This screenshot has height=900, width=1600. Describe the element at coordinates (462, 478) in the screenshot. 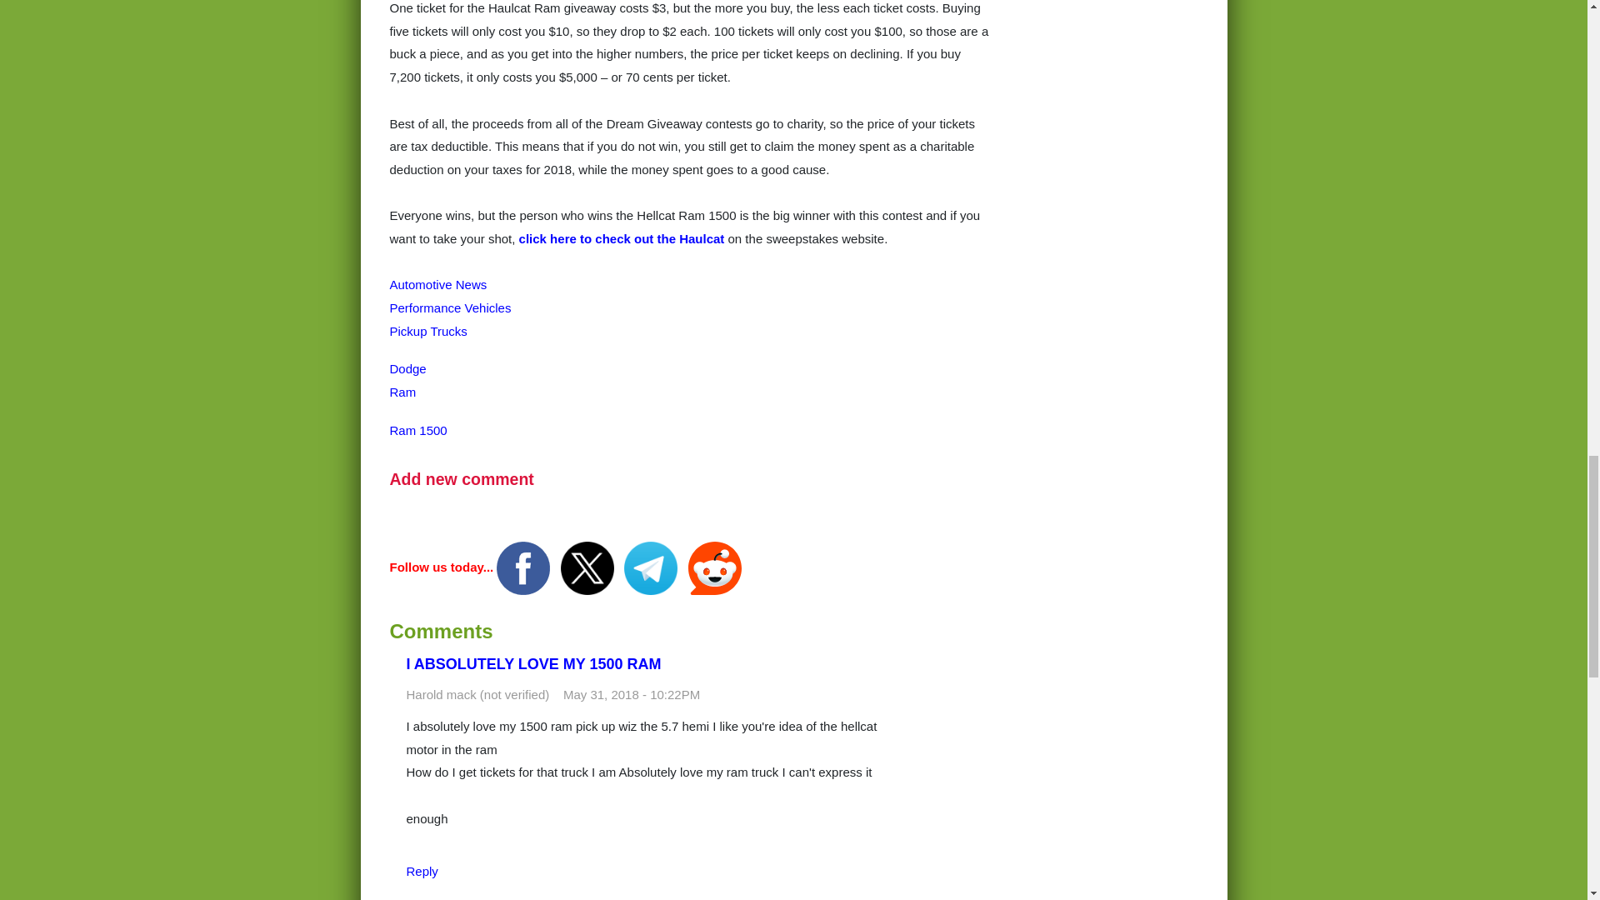

I see `Add new comment` at that location.